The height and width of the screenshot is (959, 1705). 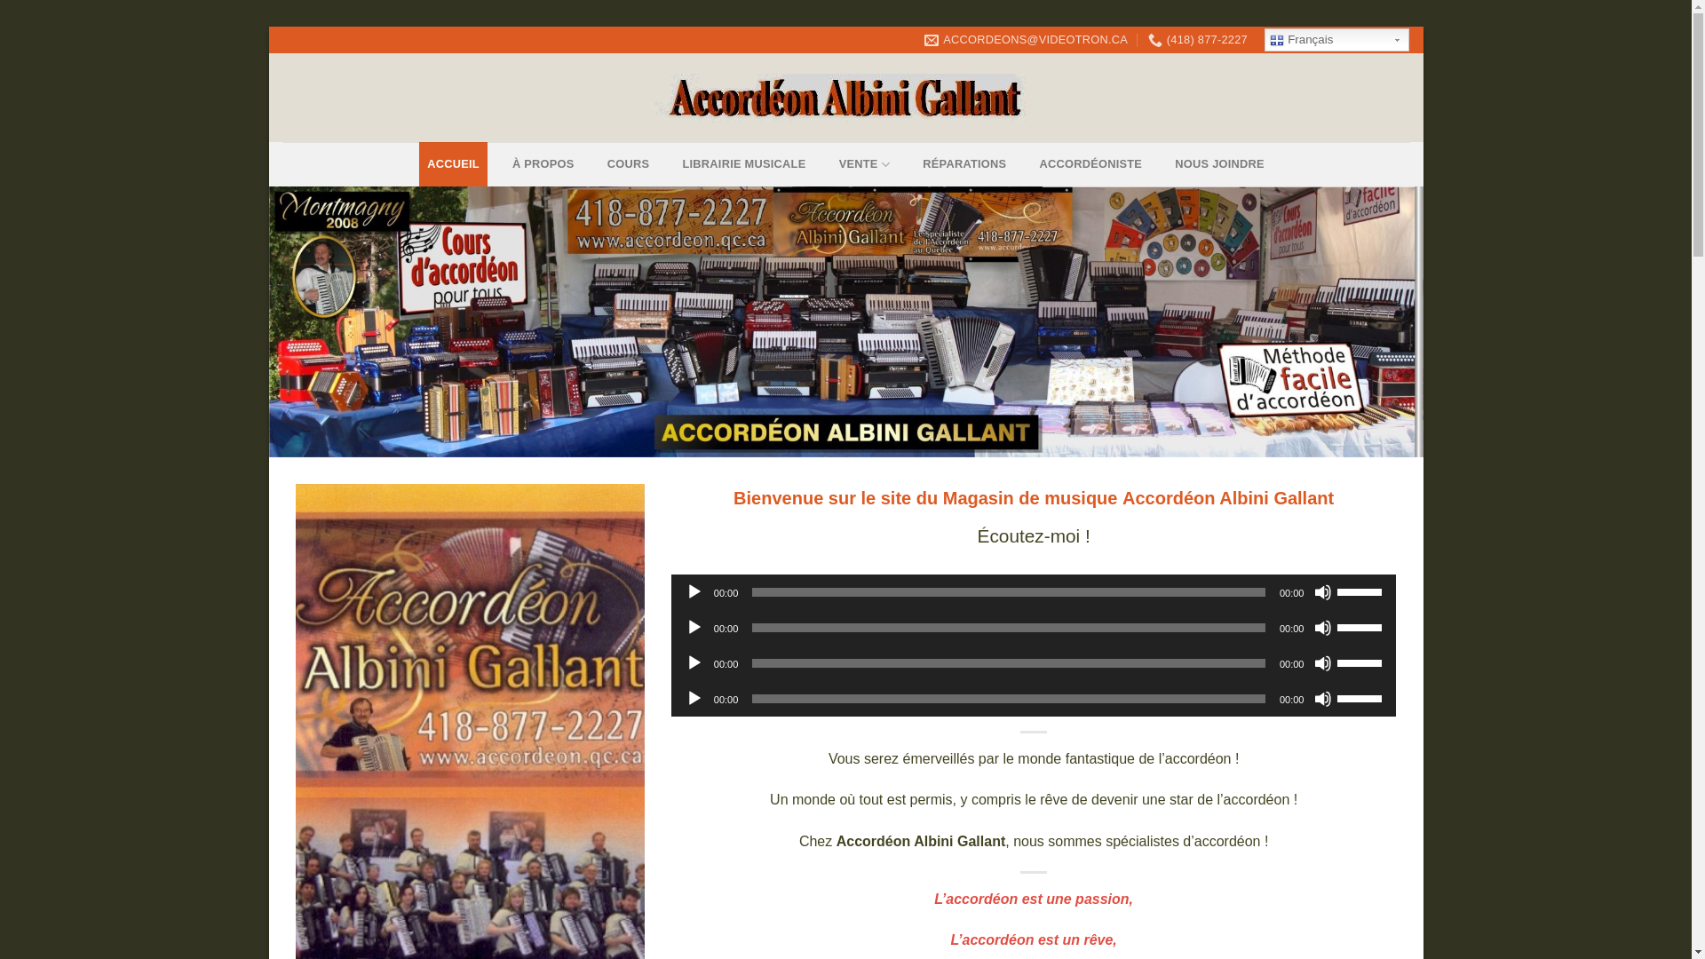 I want to click on Muet, so click(x=1323, y=628).